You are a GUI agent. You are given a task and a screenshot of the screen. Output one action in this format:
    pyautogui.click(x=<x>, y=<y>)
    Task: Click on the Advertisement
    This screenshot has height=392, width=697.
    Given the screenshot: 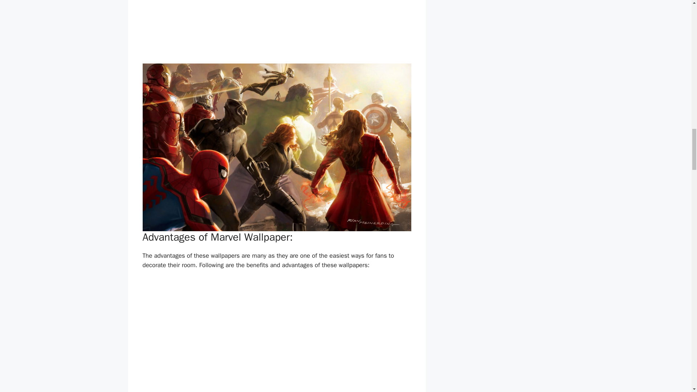 What is the action you would take?
    pyautogui.click(x=278, y=333)
    